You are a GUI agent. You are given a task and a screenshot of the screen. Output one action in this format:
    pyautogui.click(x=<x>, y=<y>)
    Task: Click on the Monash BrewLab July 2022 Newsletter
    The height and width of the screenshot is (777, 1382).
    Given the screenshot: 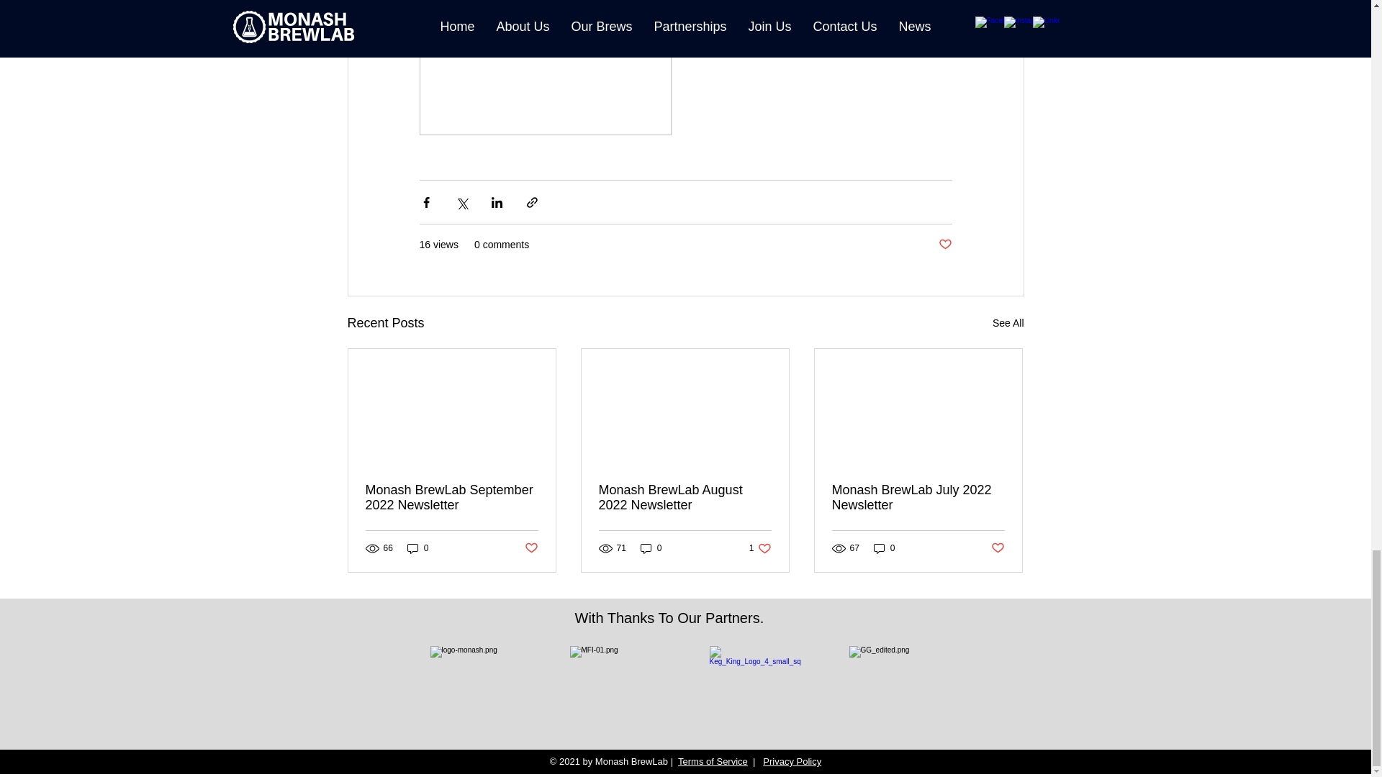 What is the action you would take?
    pyautogui.click(x=918, y=497)
    